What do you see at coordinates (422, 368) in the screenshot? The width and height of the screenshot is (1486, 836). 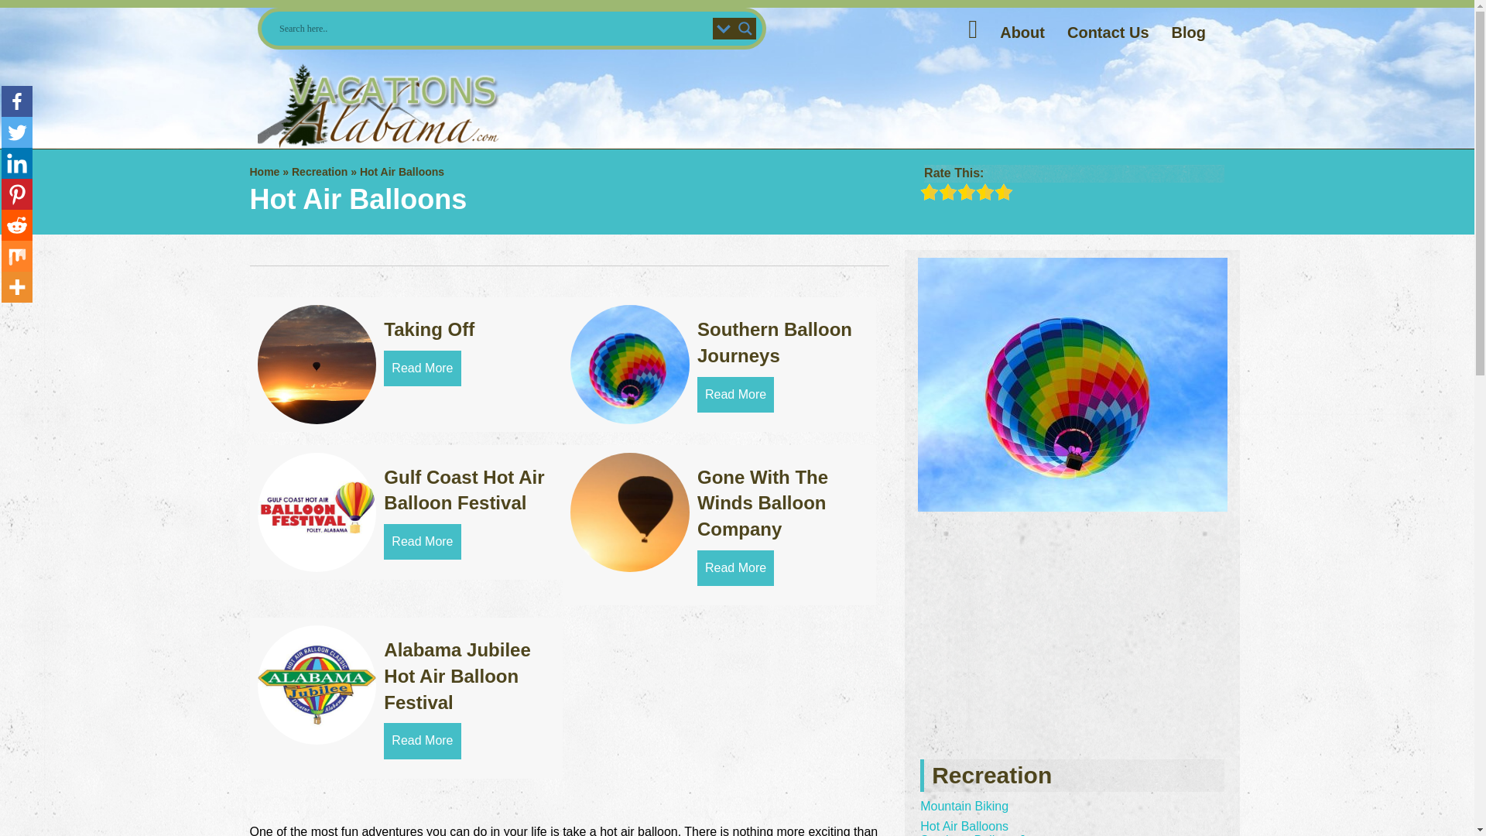 I see `Taking Off` at bounding box center [422, 368].